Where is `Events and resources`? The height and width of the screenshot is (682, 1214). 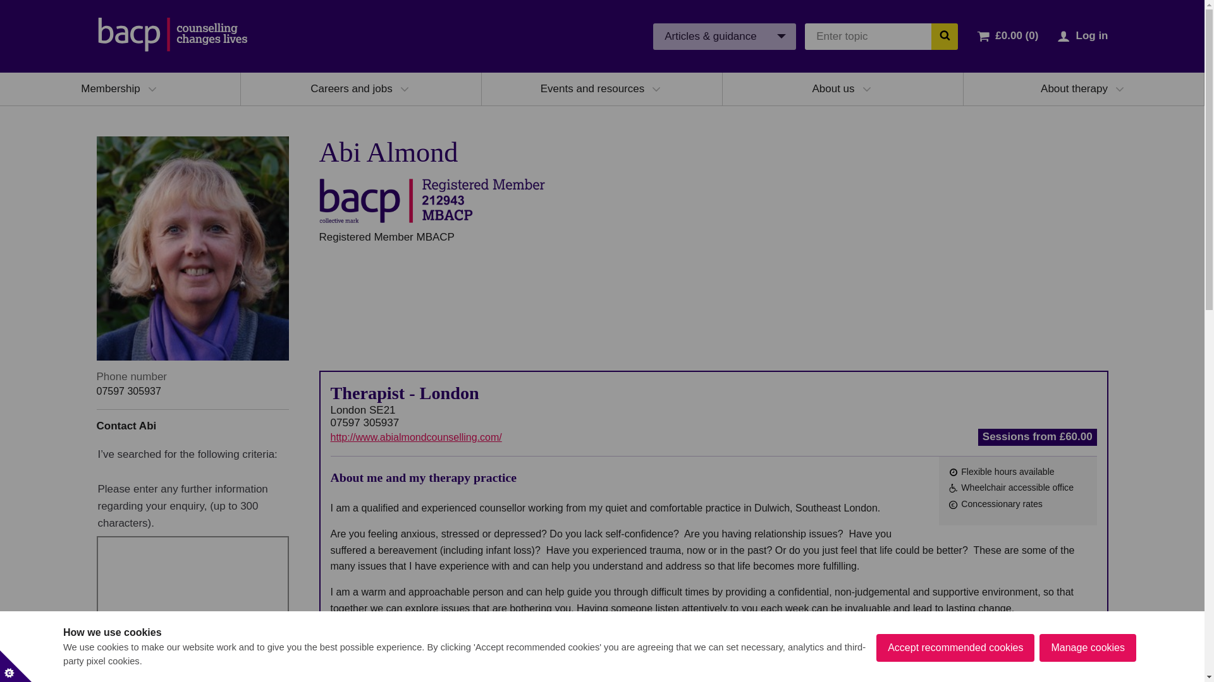
Events and resources is located at coordinates (592, 88).